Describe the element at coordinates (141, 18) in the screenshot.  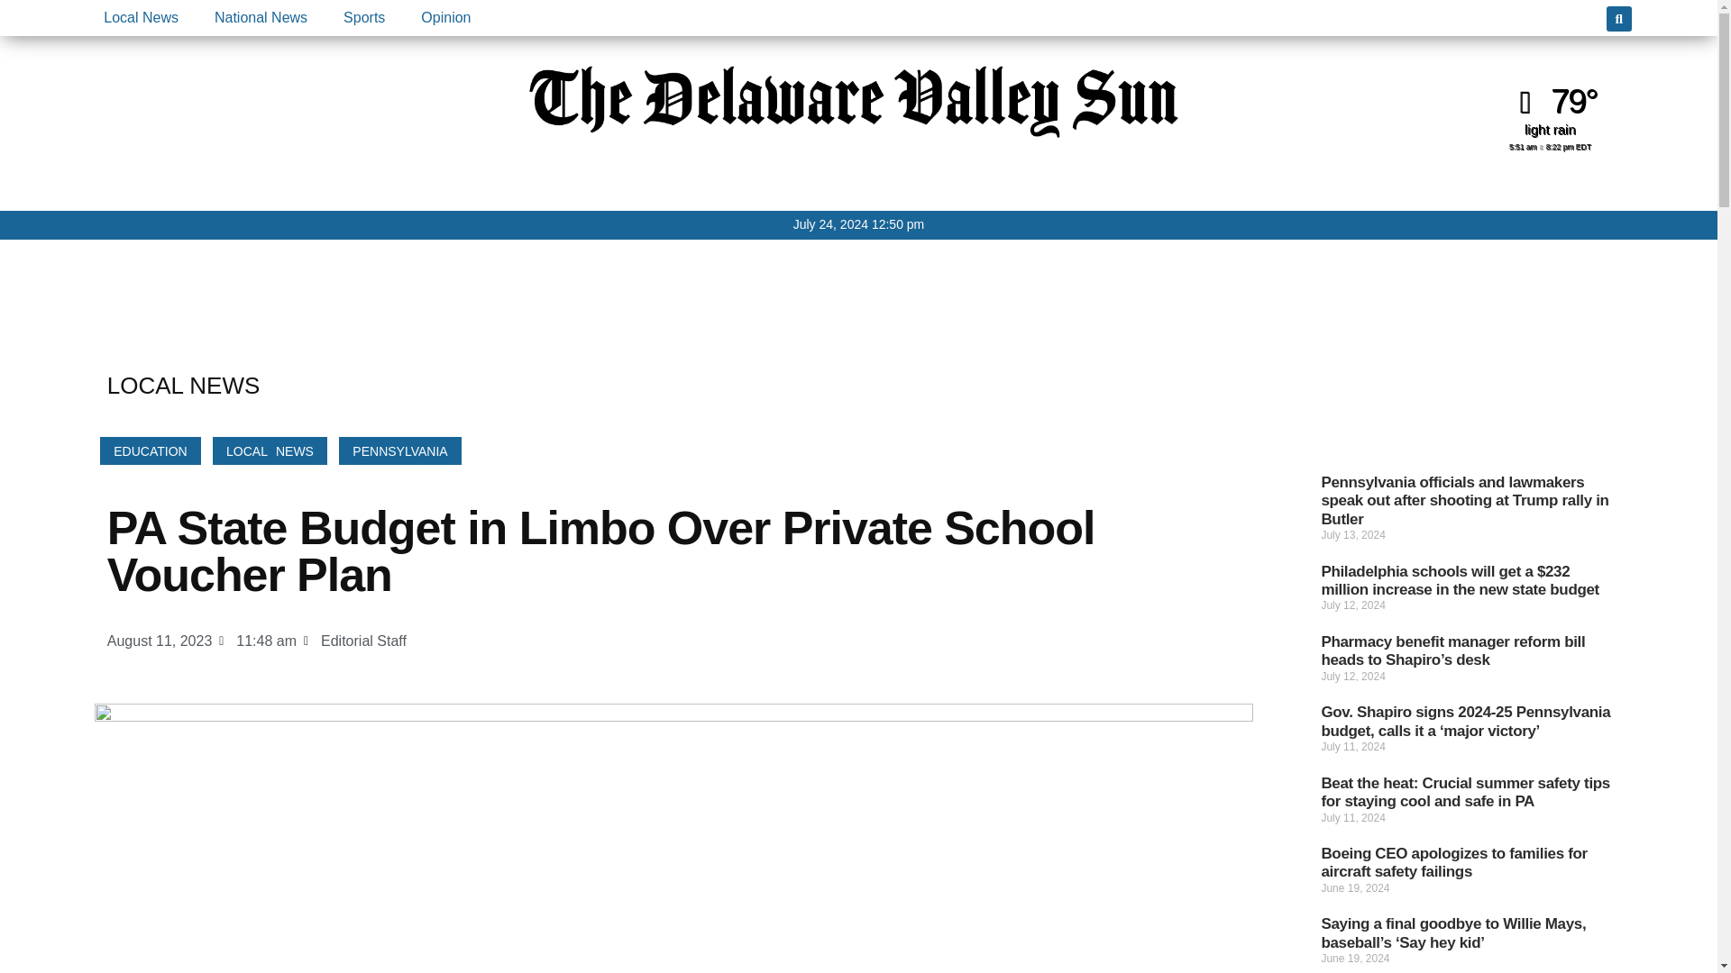
I see `Local News` at that location.